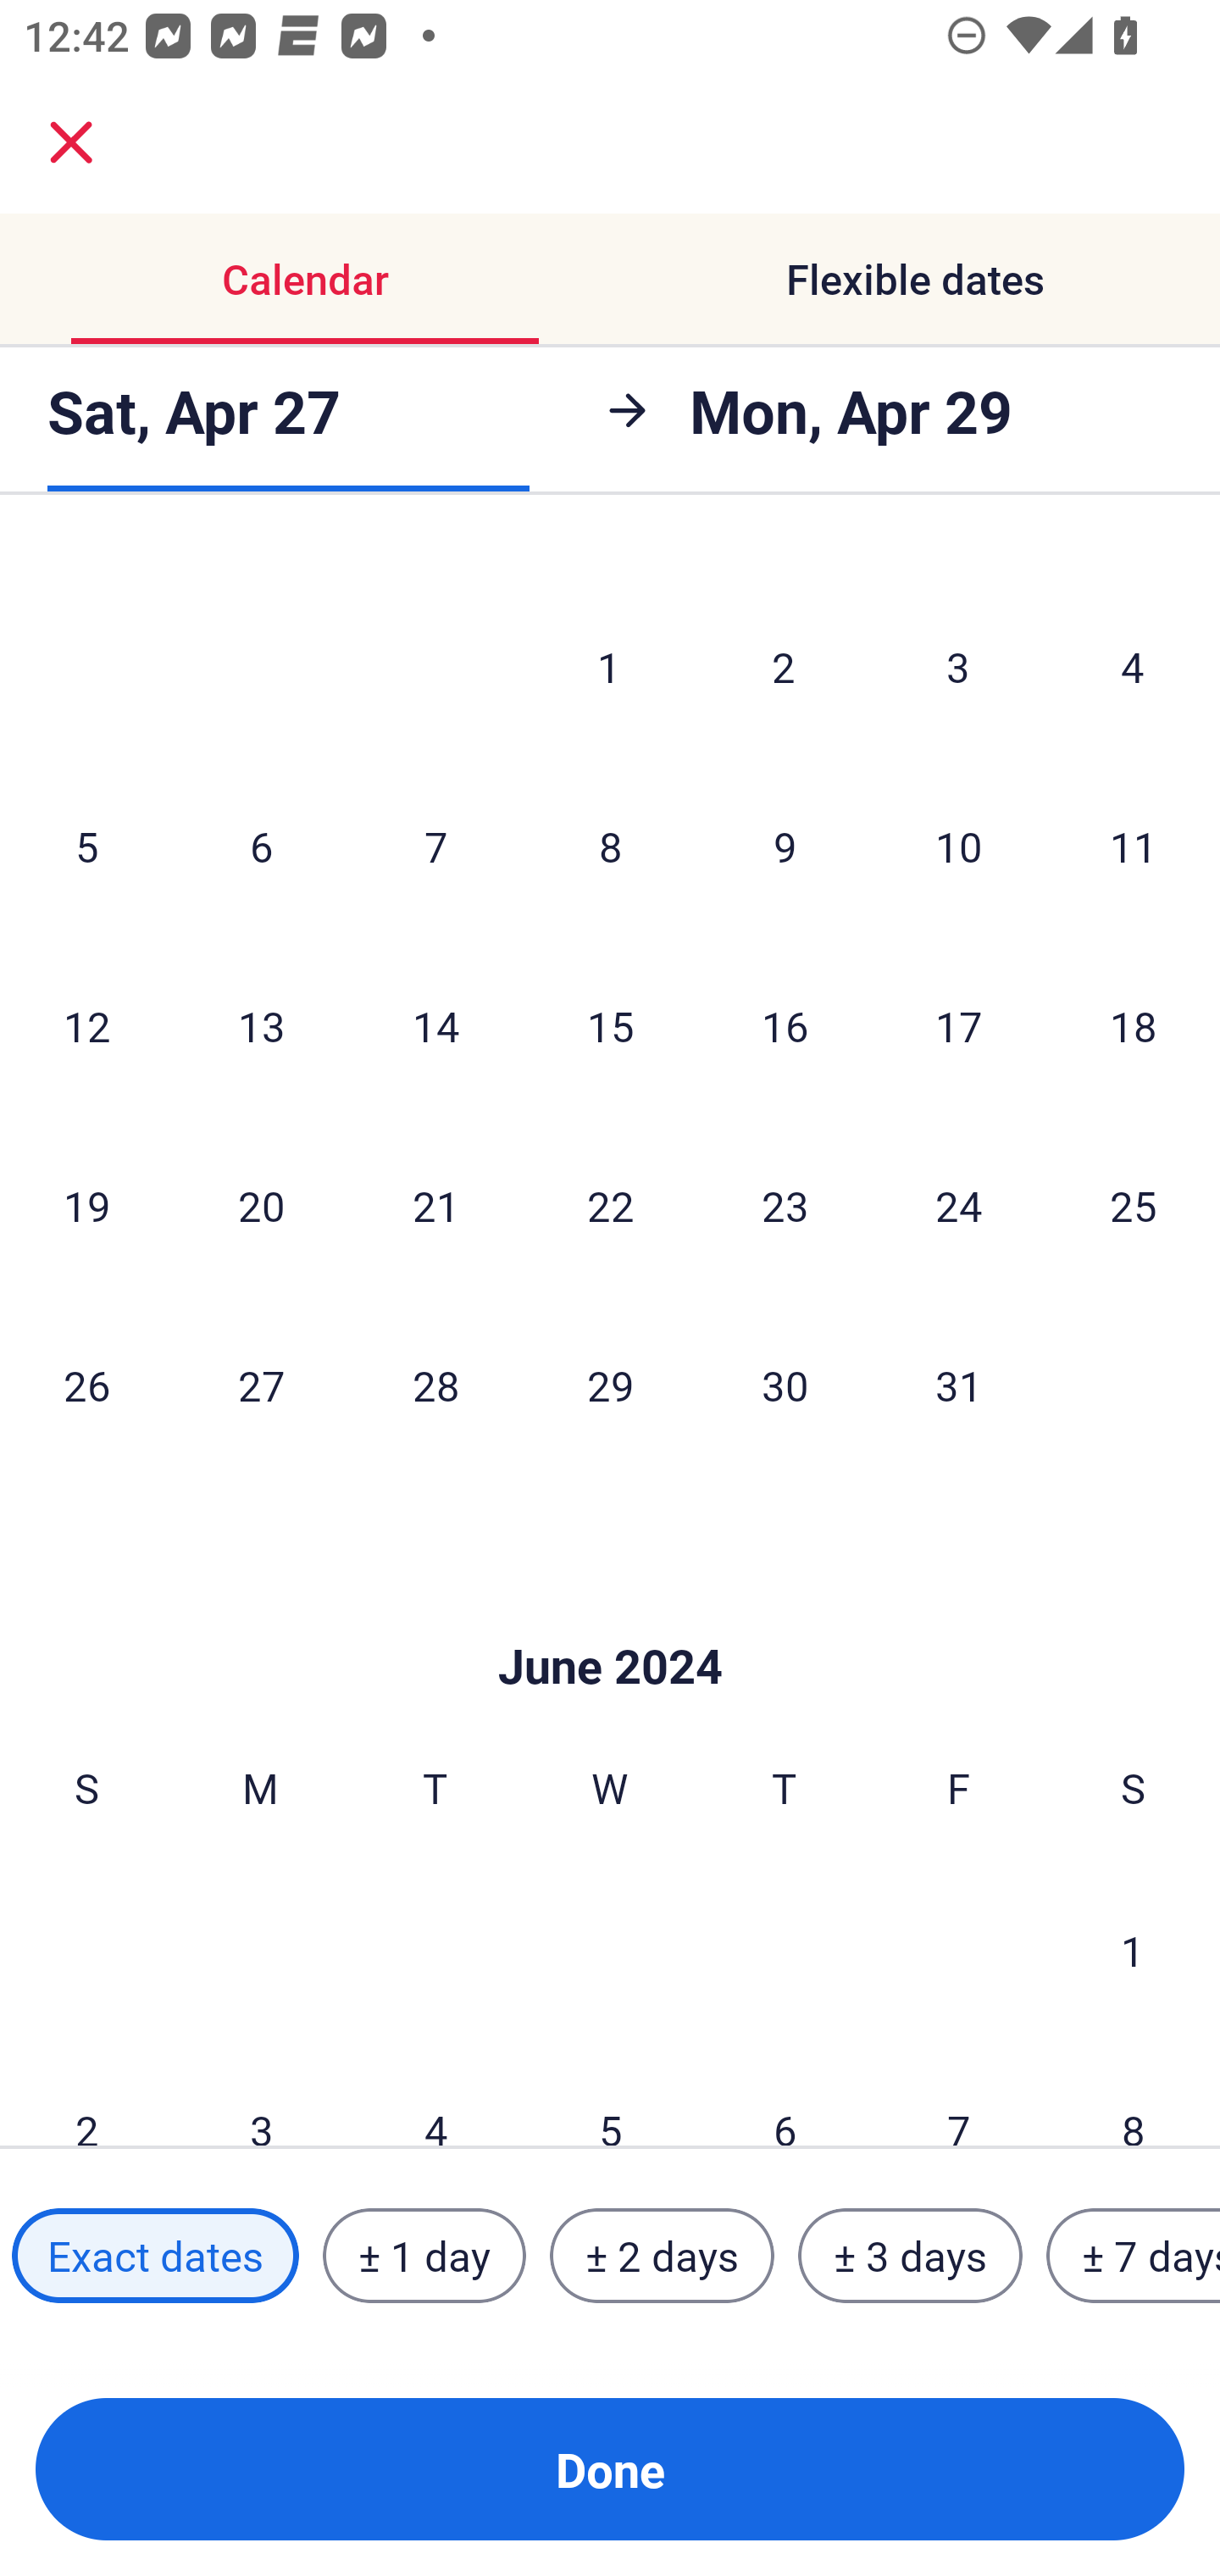 The height and width of the screenshot is (2576, 1220). I want to click on 3 Friday, May 3, 2024, so click(958, 666).